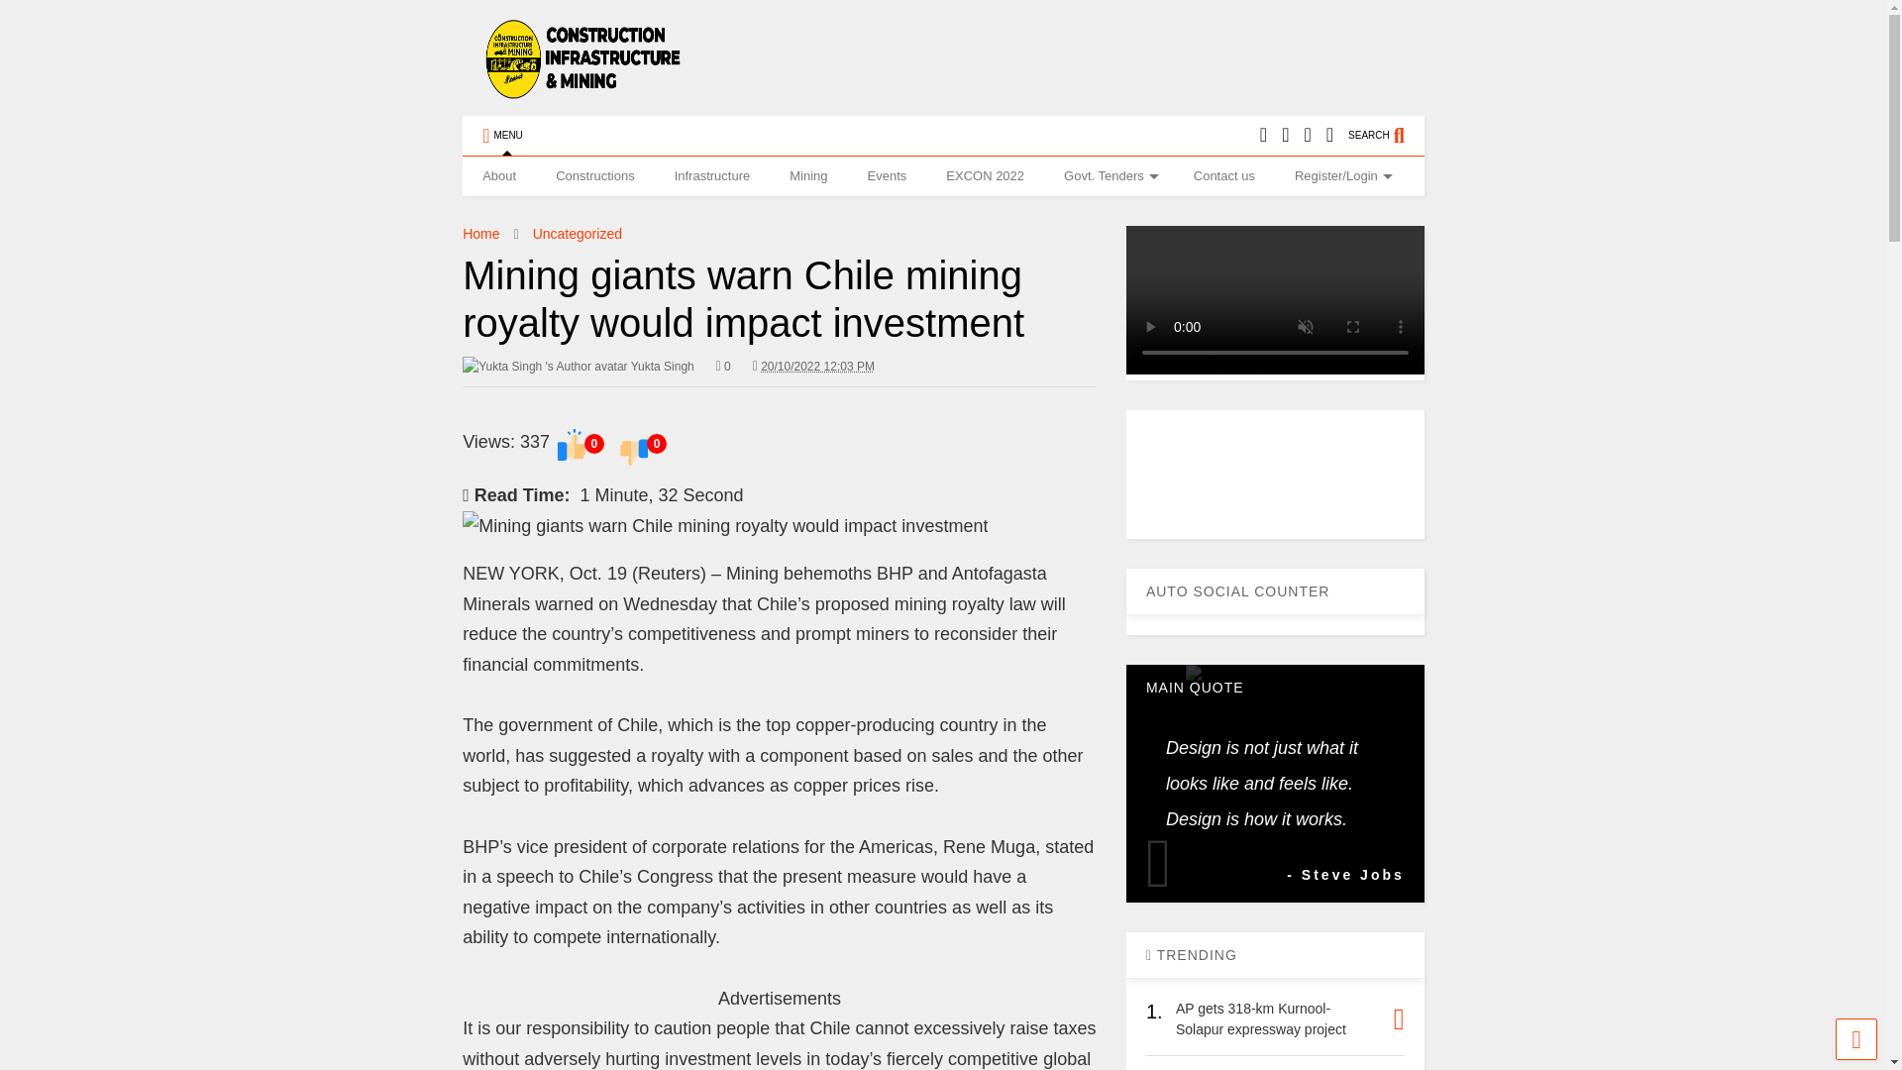  Describe the element at coordinates (499, 175) in the screenshot. I see `About` at that location.